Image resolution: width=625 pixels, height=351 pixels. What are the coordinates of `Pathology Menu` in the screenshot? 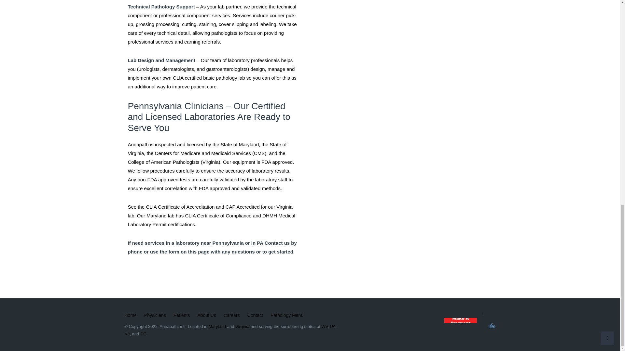 It's located at (287, 315).